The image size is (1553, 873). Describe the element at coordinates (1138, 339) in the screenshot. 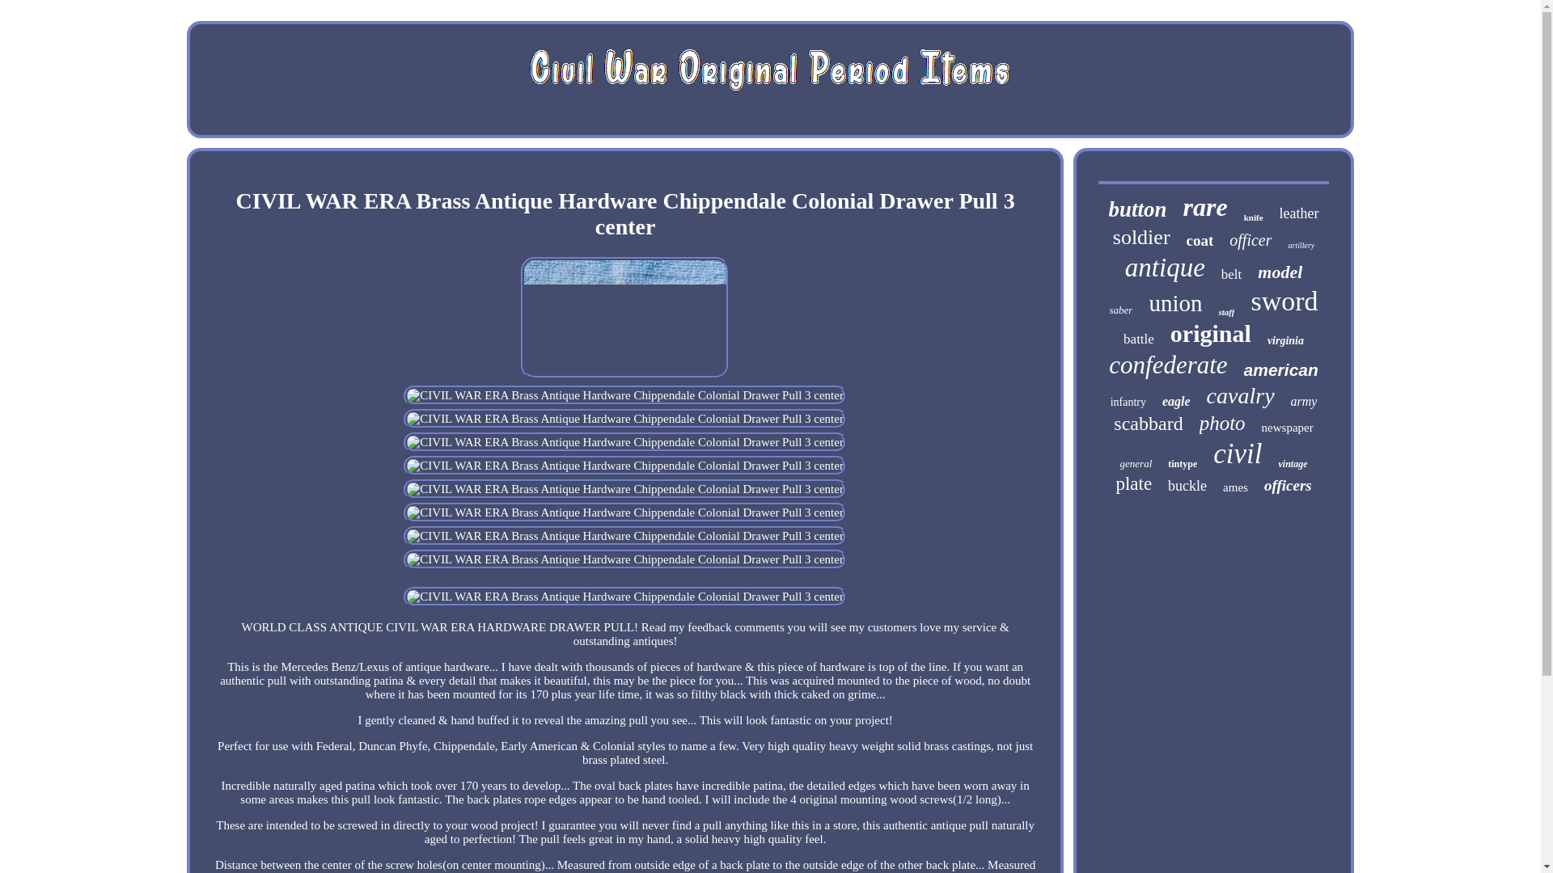

I see `battle` at that location.